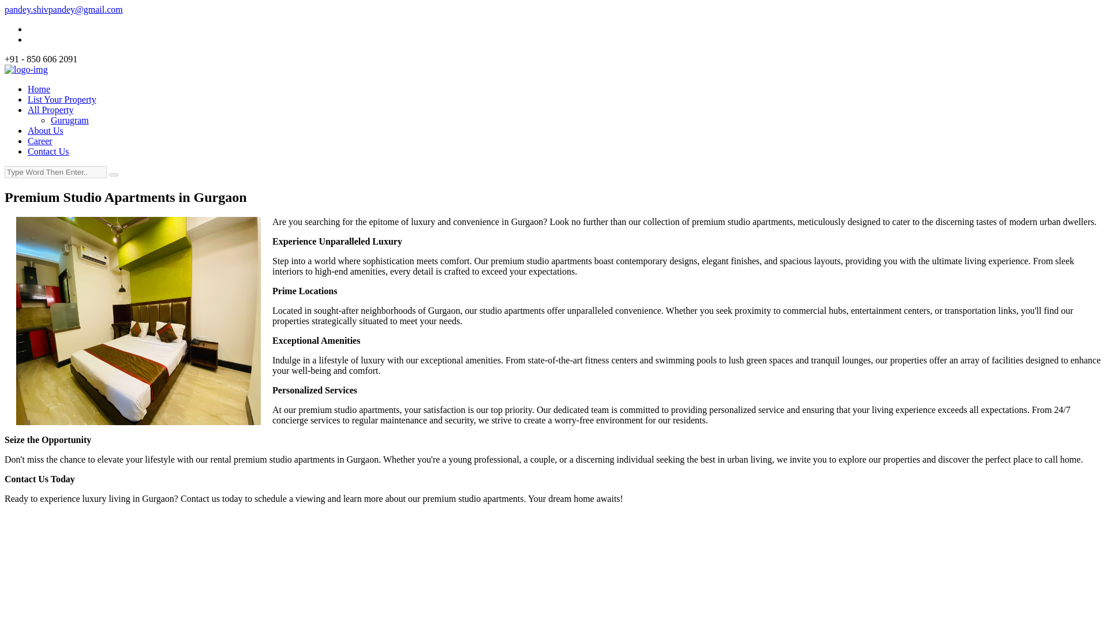  What do you see at coordinates (51, 110) in the screenshot?
I see `All Property` at bounding box center [51, 110].